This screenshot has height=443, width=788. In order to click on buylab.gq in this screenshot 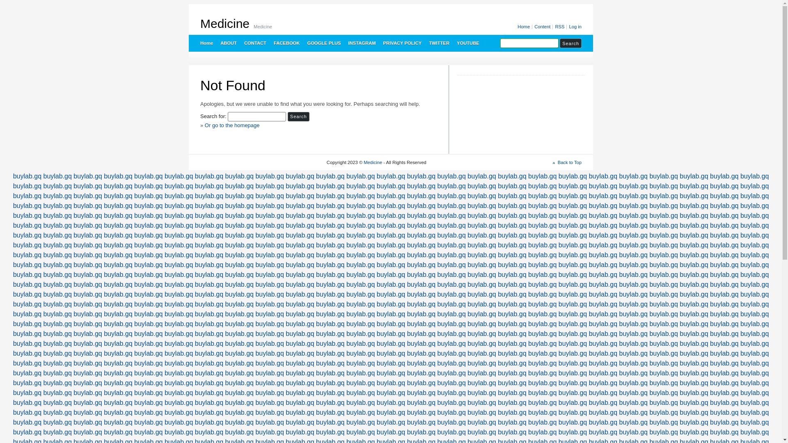, I will do `click(663, 295)`.